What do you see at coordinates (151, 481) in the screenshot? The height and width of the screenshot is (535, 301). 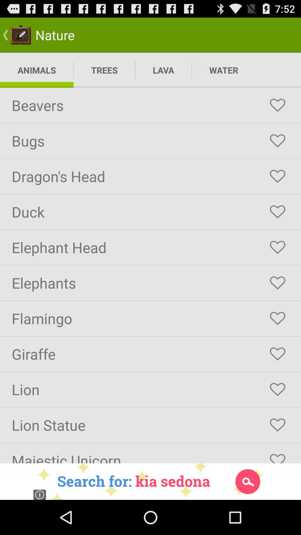 I see `search` at bounding box center [151, 481].